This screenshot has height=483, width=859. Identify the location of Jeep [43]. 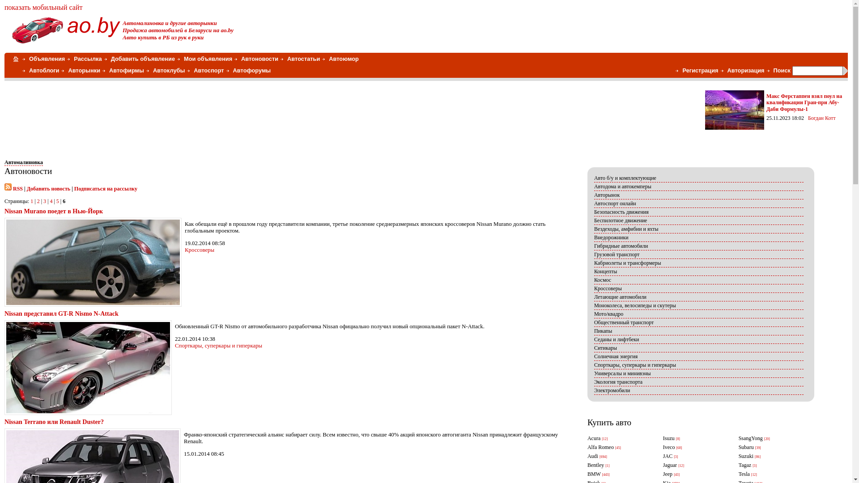
(695, 475).